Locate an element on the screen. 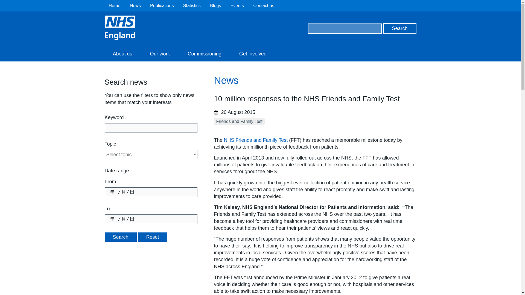  About NHS England is located at coordinates (122, 54).